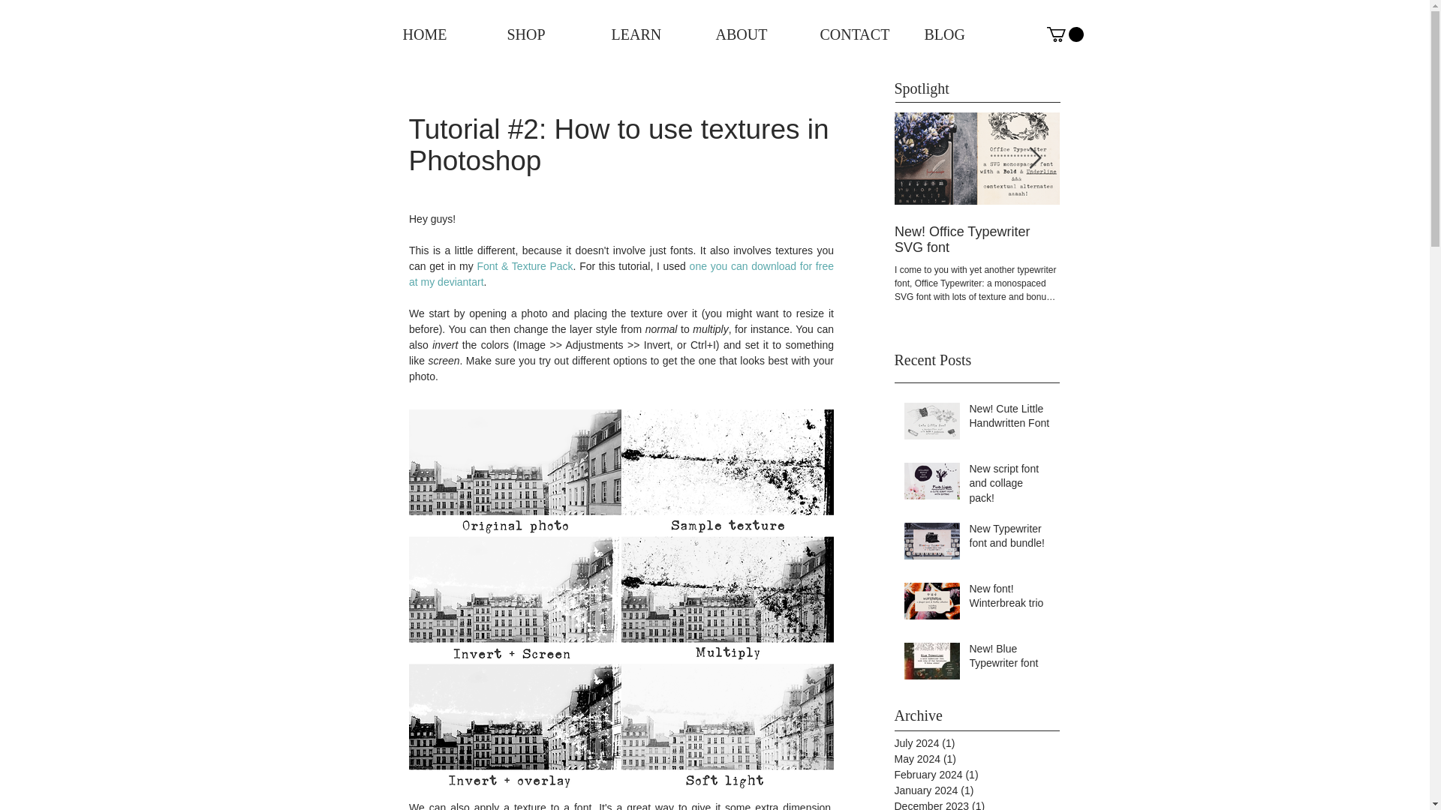 The image size is (1441, 810). What do you see at coordinates (436, 34) in the screenshot?
I see `HOME` at bounding box center [436, 34].